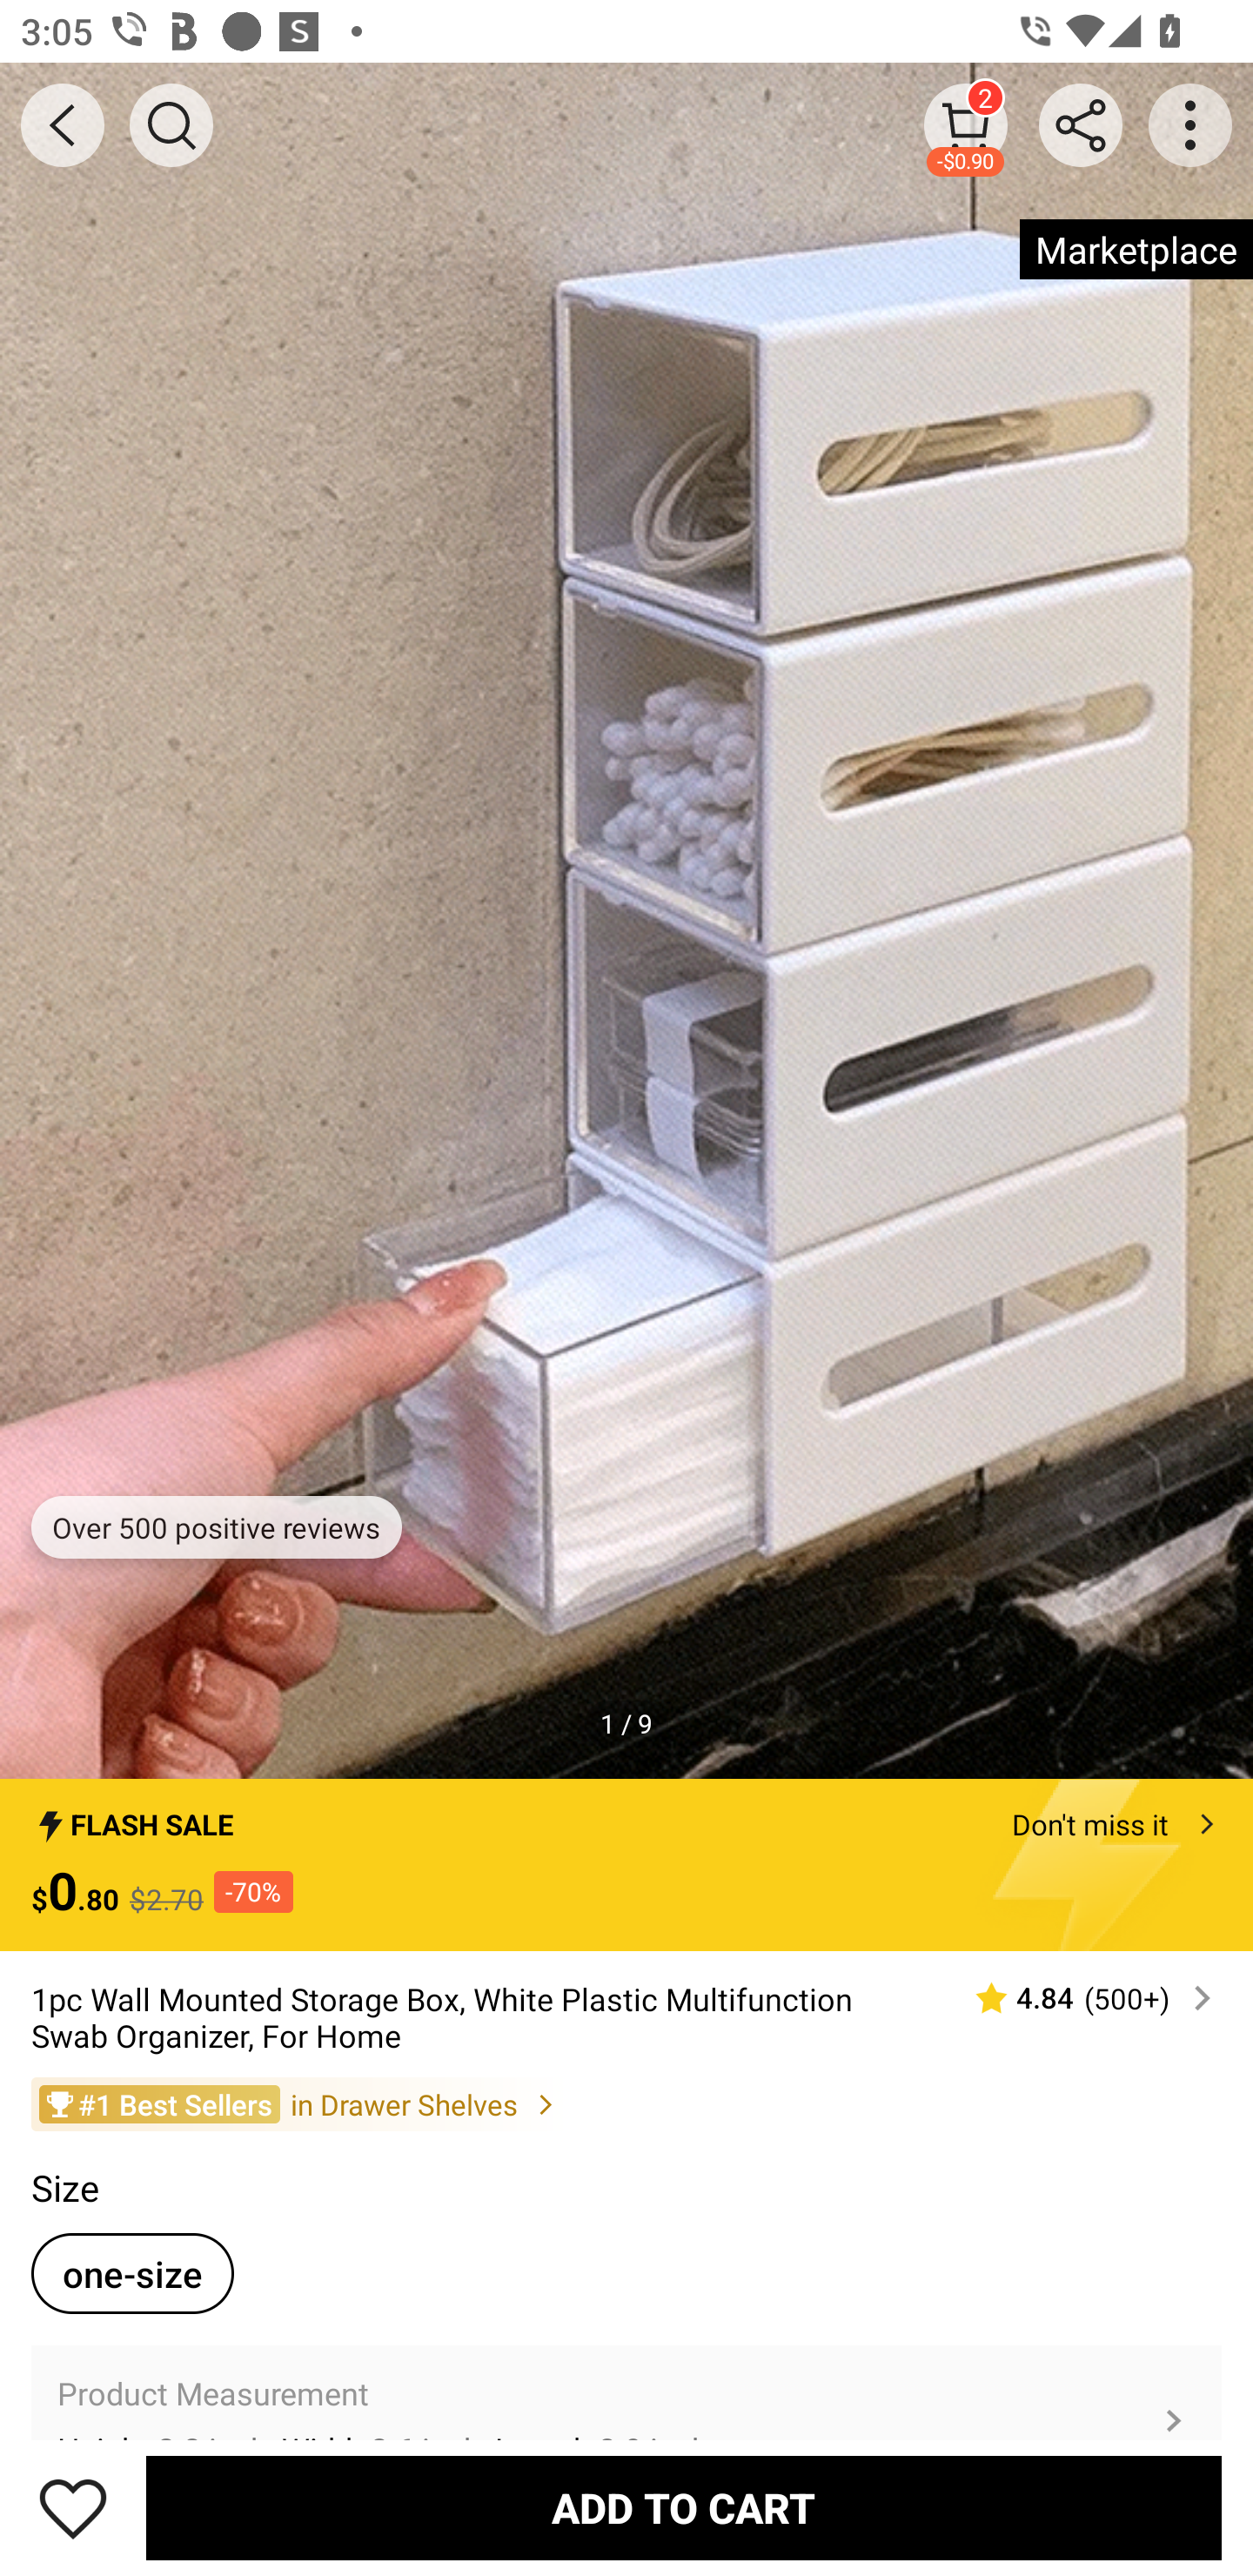 This screenshot has height=2576, width=1253. Describe the element at coordinates (63, 125) in the screenshot. I see `BACK` at that location.